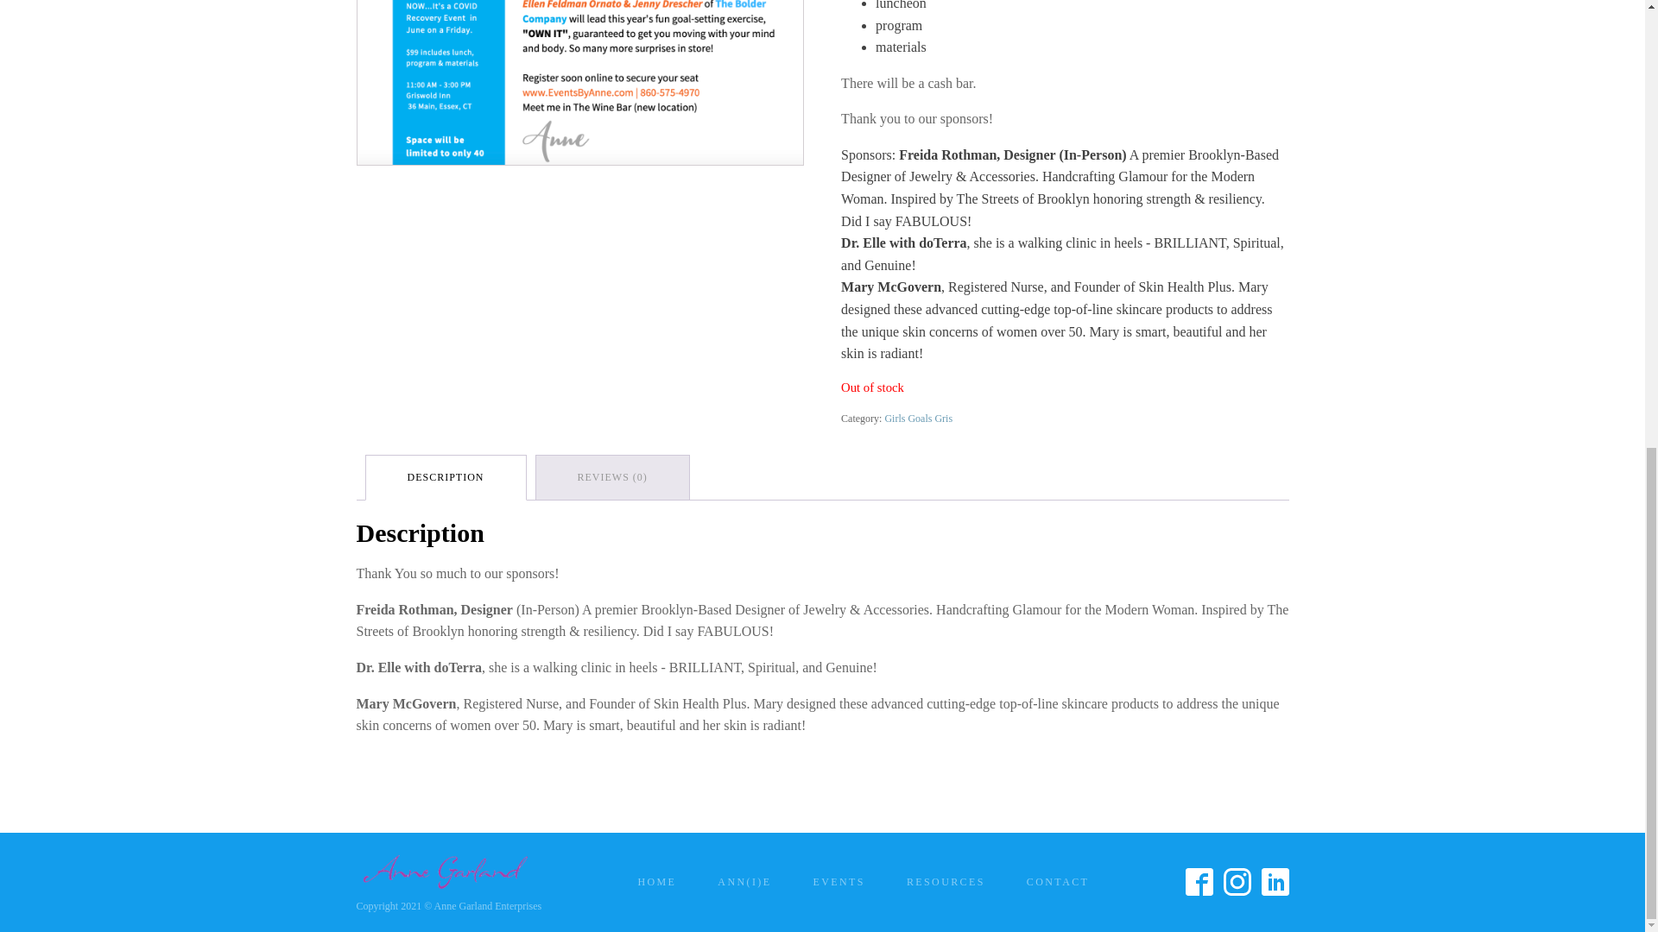 The image size is (1658, 932). What do you see at coordinates (917, 419) in the screenshot?
I see `Girls Goals Gris` at bounding box center [917, 419].